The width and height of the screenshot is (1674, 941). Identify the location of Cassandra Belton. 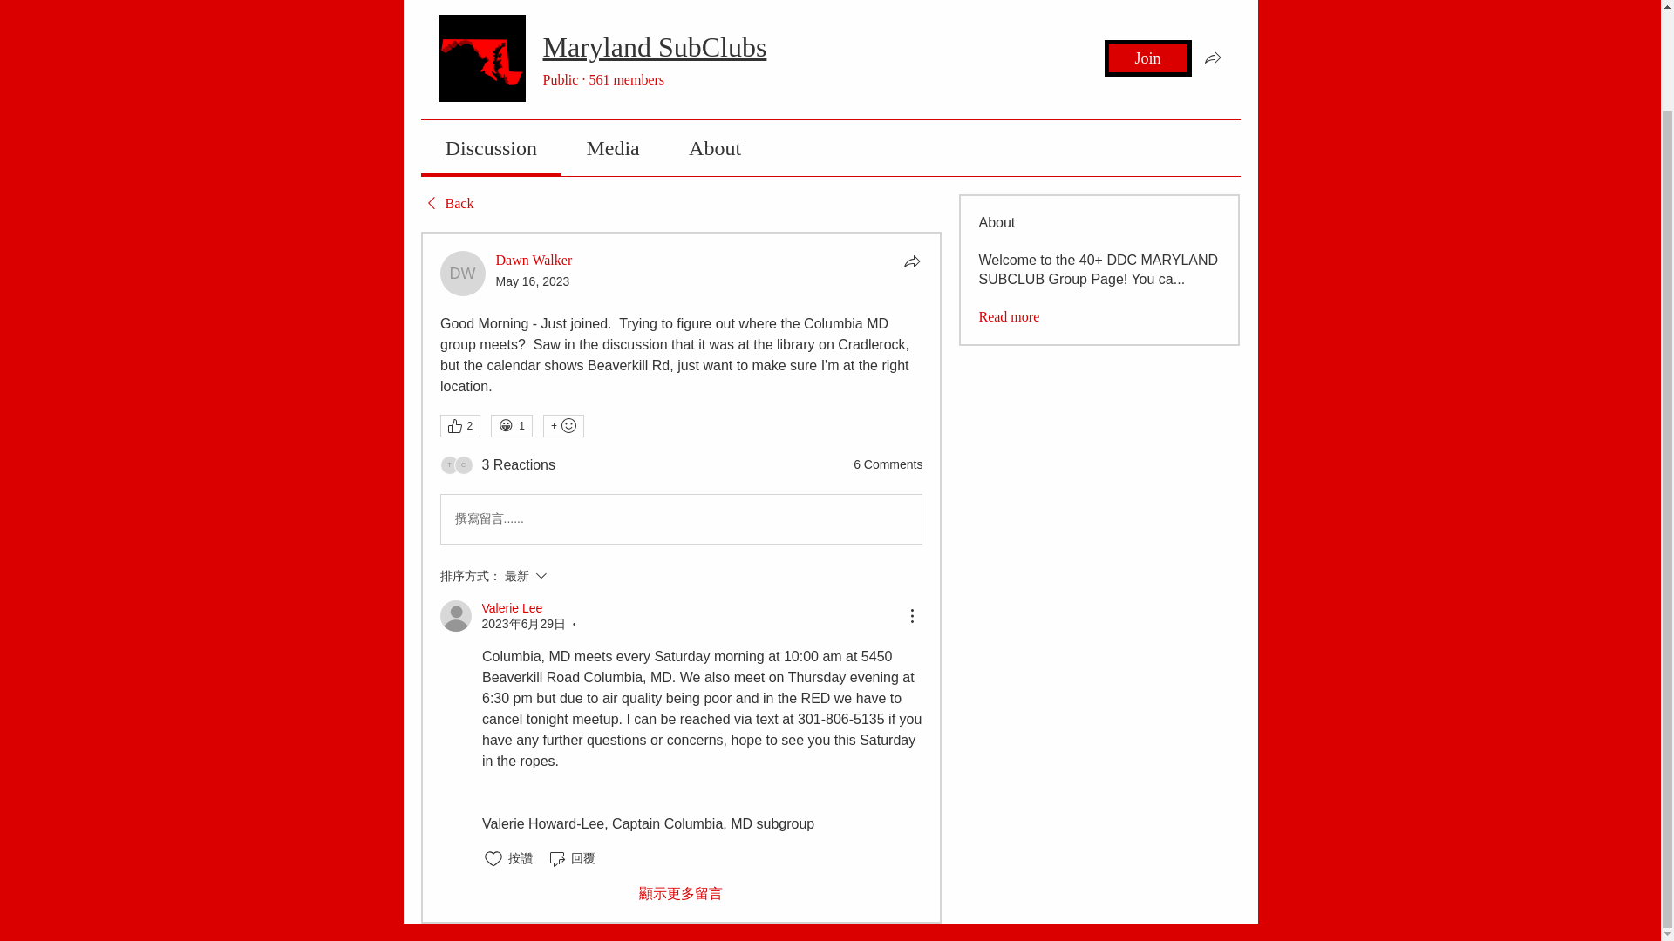
(462, 465).